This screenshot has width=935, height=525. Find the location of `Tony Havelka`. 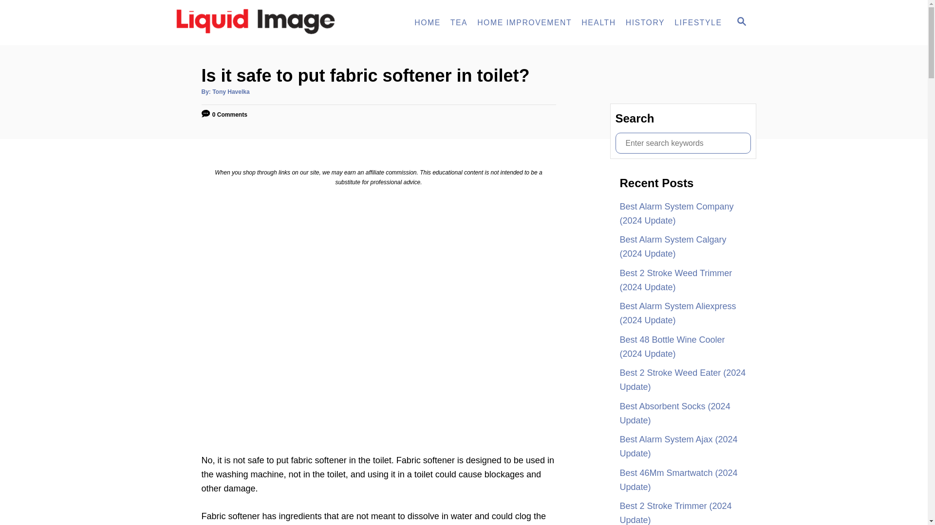

Tony Havelka is located at coordinates (231, 91).